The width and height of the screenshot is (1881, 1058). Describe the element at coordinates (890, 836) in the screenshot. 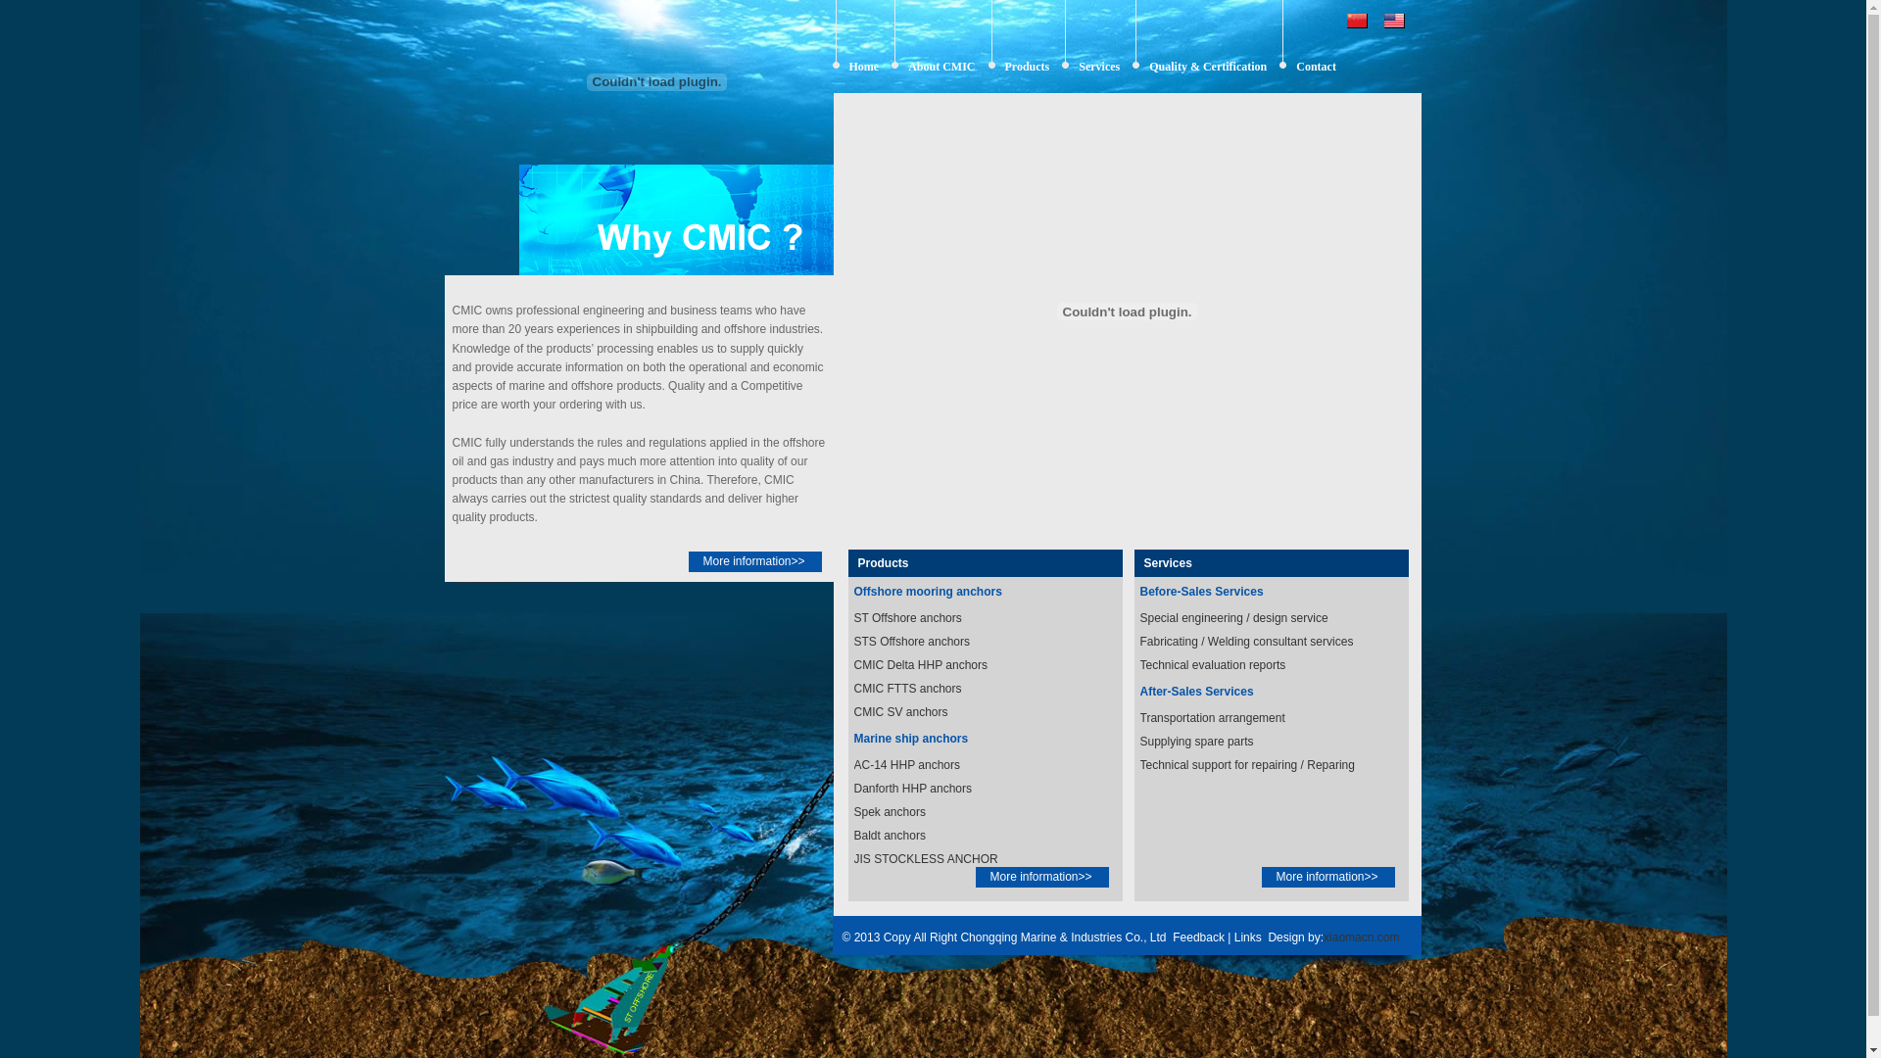

I see `Baldt anchors` at that location.